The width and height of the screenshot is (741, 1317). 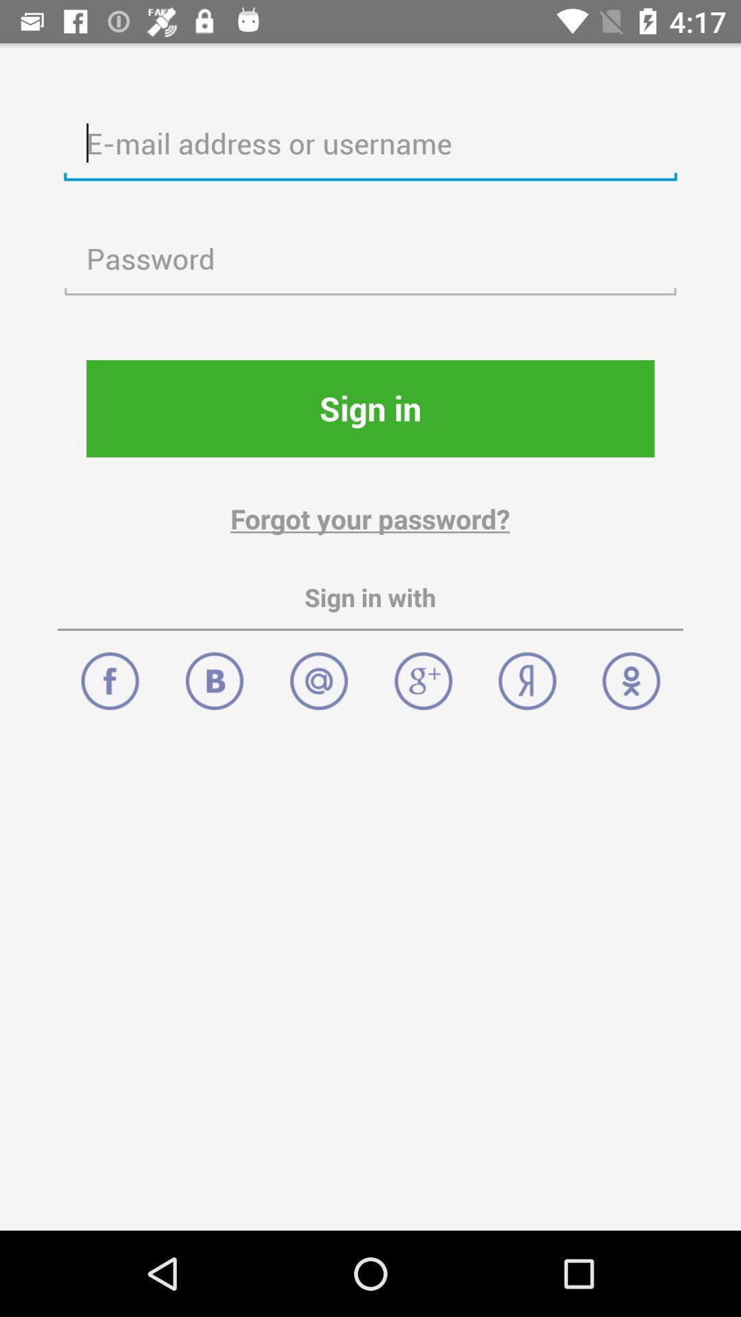 What do you see at coordinates (318, 674) in the screenshot?
I see `click on at the rate symbol` at bounding box center [318, 674].